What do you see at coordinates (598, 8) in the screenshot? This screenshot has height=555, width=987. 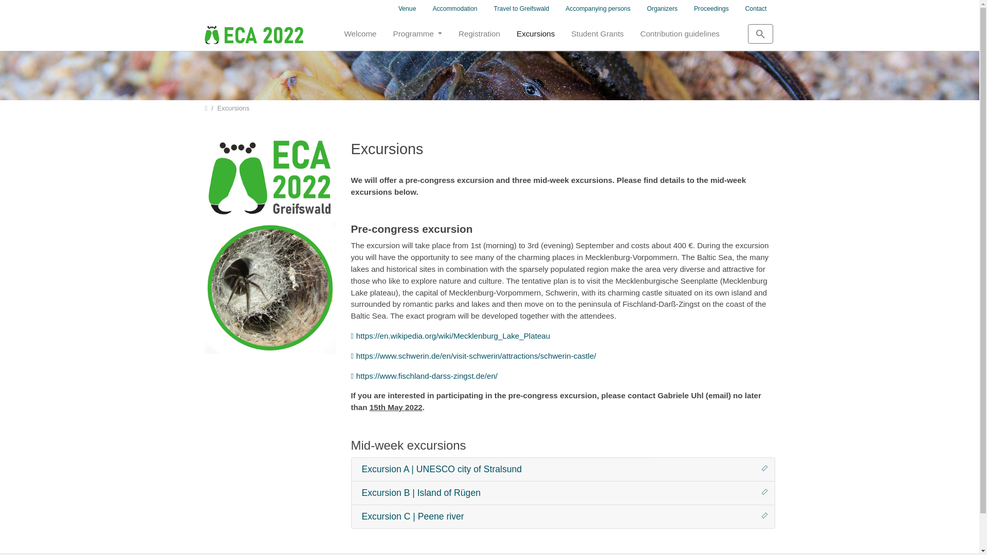 I see `Accompanying persons` at bounding box center [598, 8].